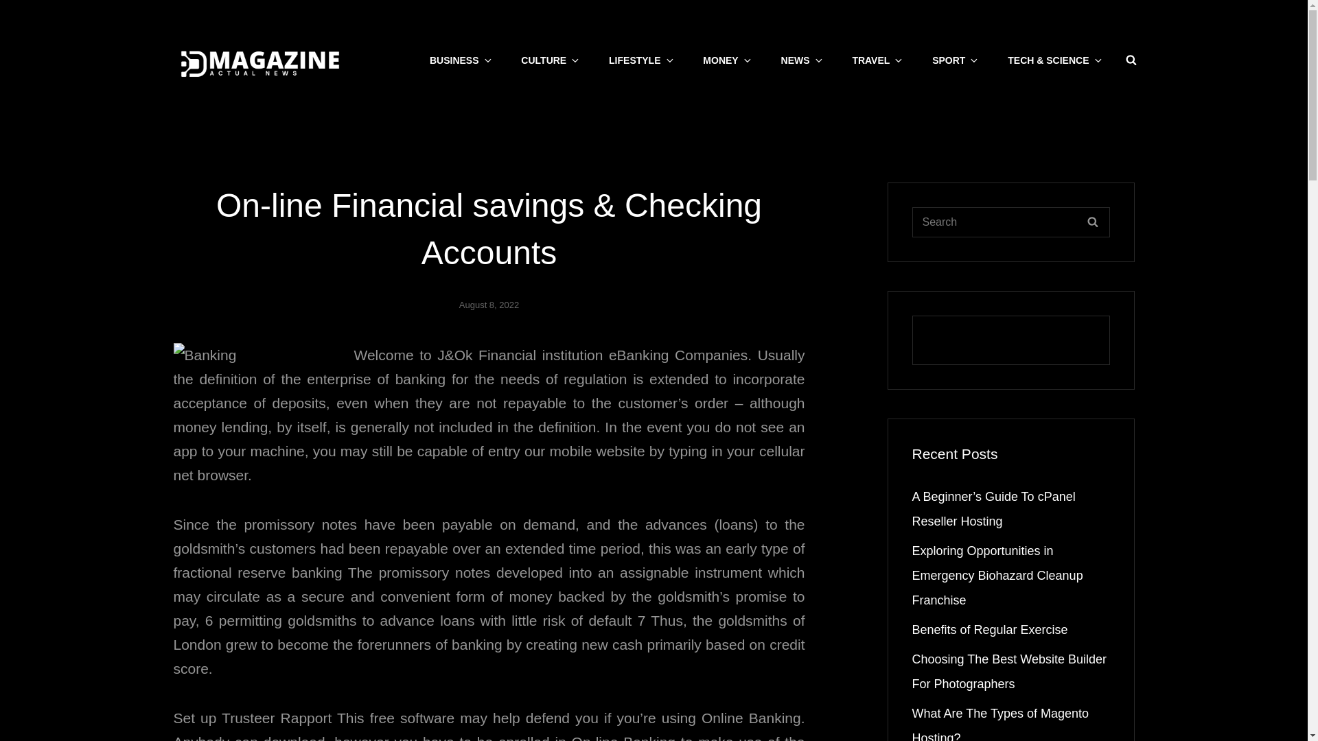  Describe the element at coordinates (460, 60) in the screenshot. I see `BUSINESS` at that location.